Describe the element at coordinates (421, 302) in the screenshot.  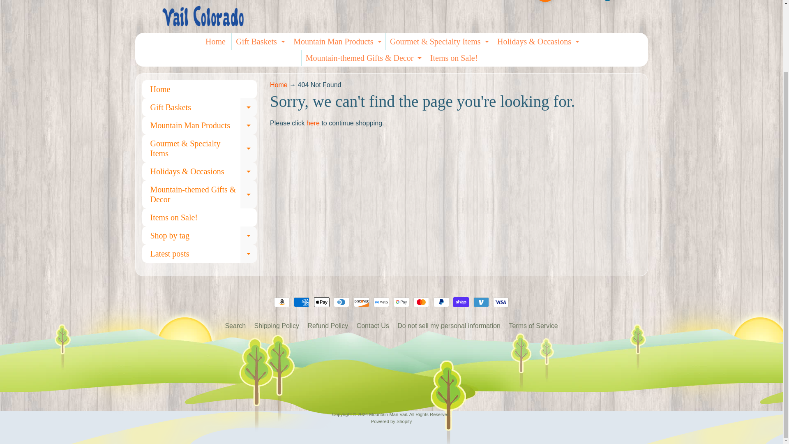
I see `Mastercard` at that location.